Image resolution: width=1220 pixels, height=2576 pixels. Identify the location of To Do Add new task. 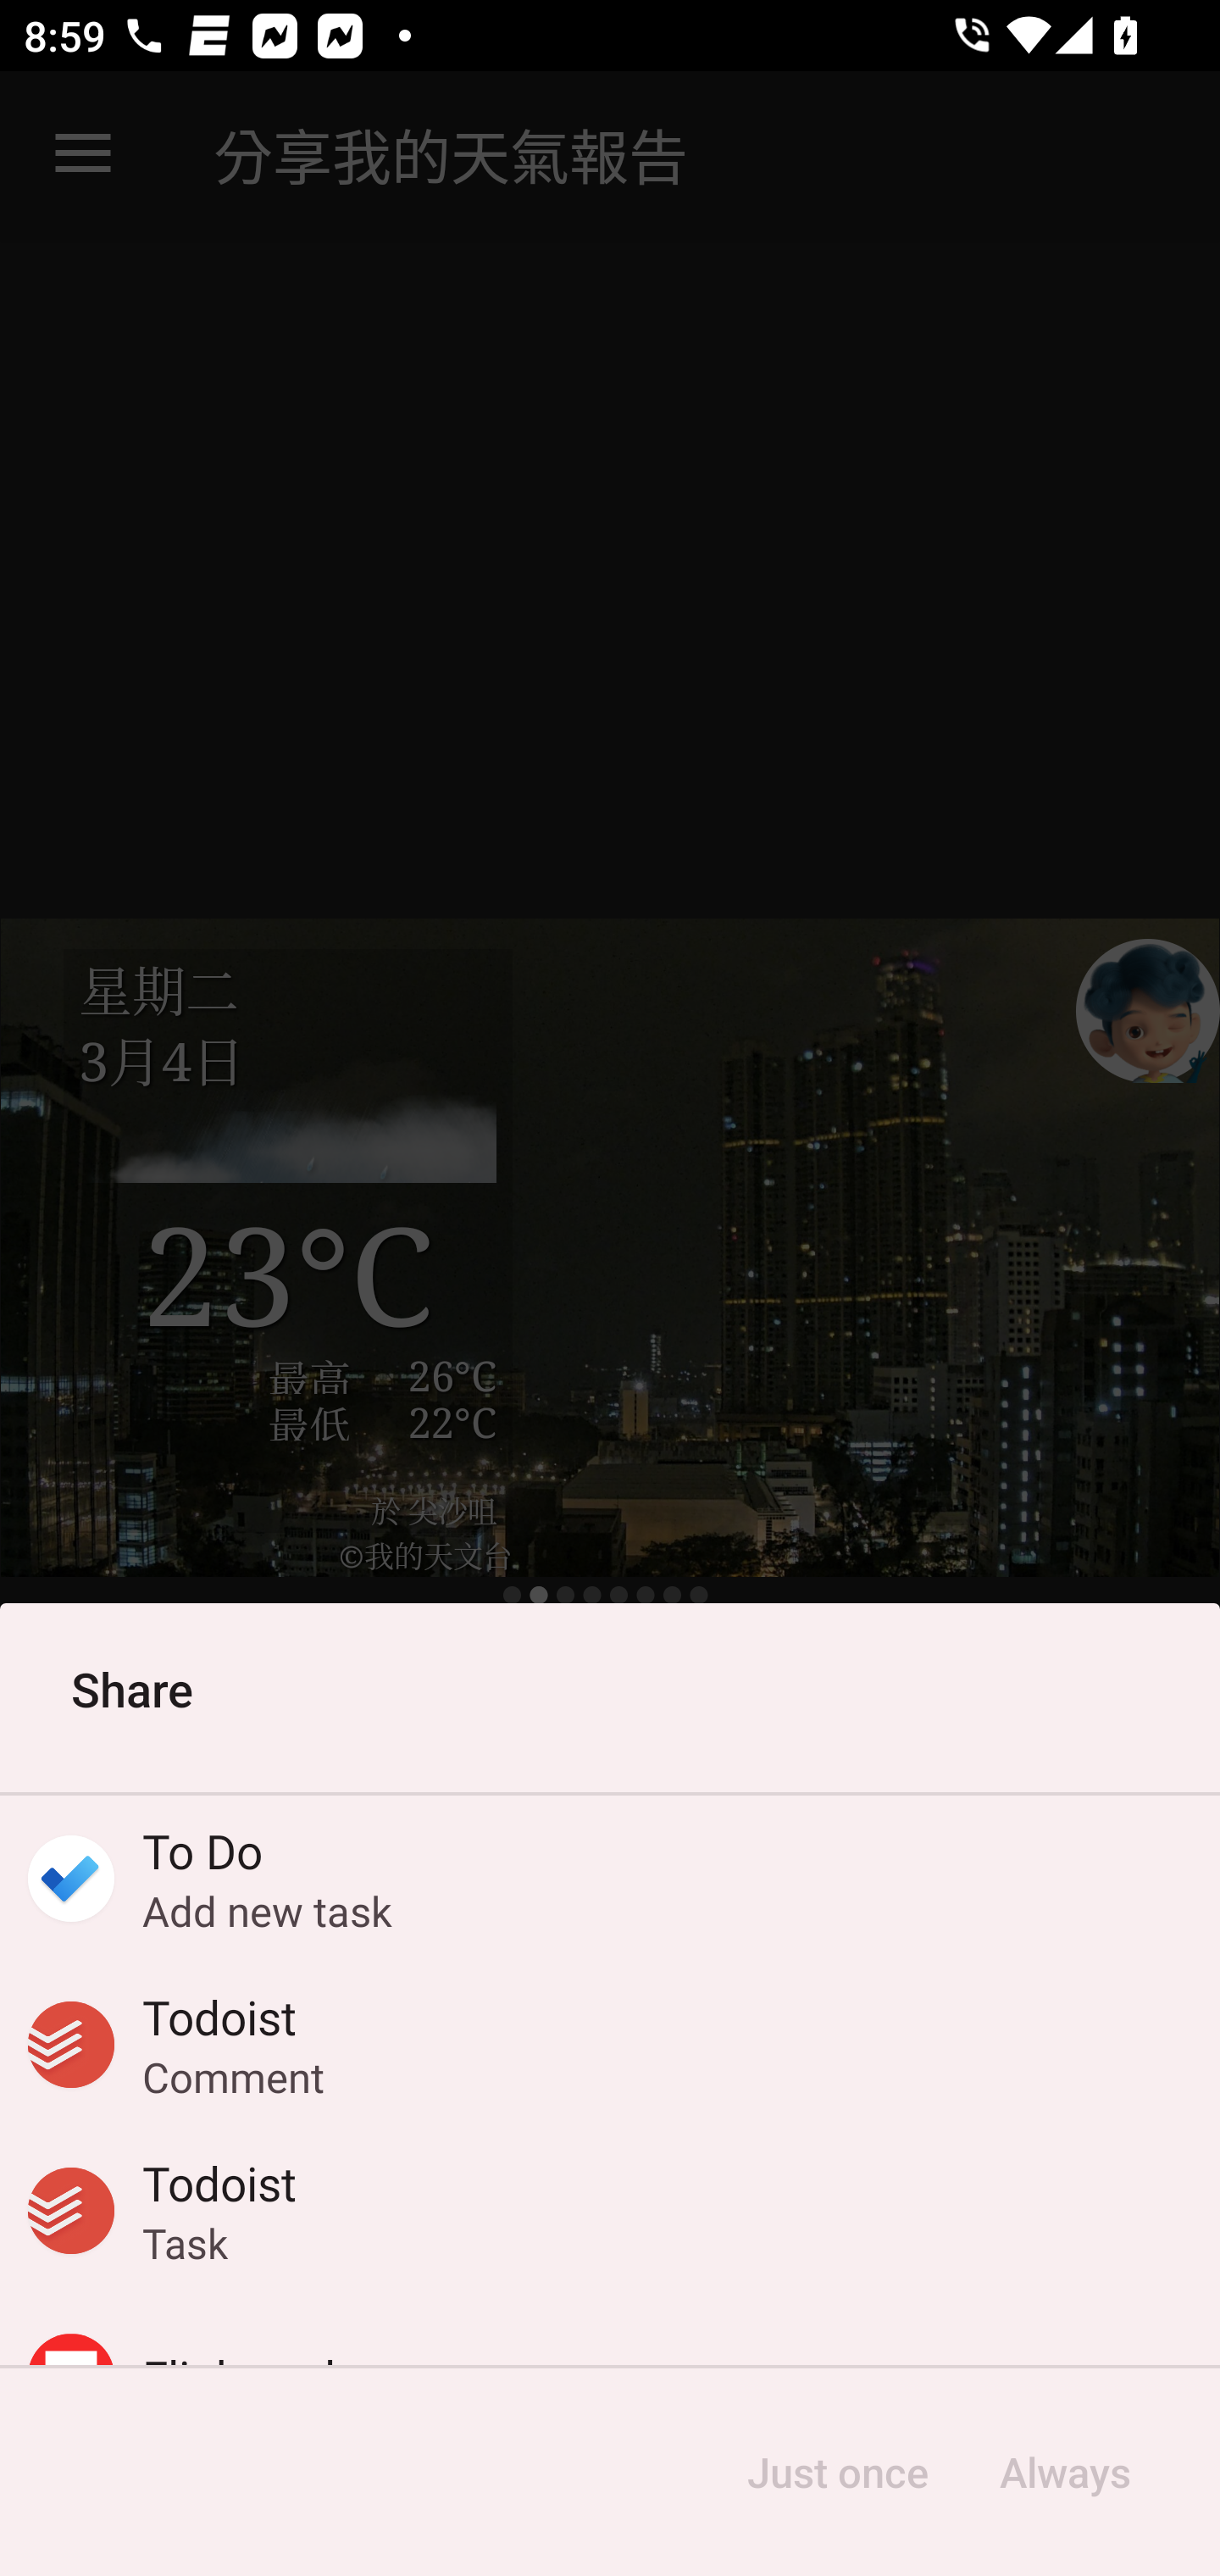
(610, 1879).